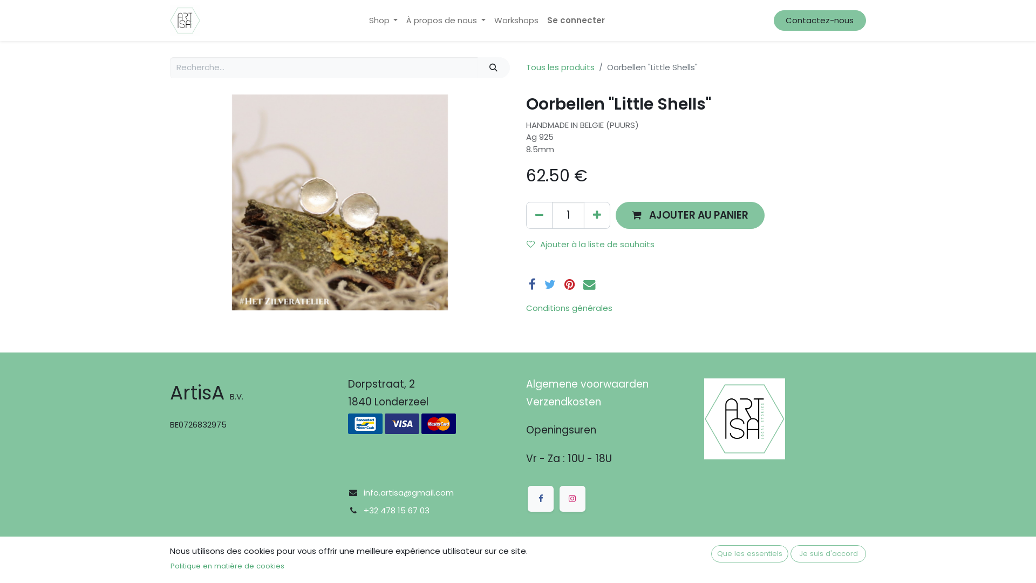 This screenshot has height=583, width=1036. Describe the element at coordinates (516, 21) in the screenshot. I see `Workshops` at that location.